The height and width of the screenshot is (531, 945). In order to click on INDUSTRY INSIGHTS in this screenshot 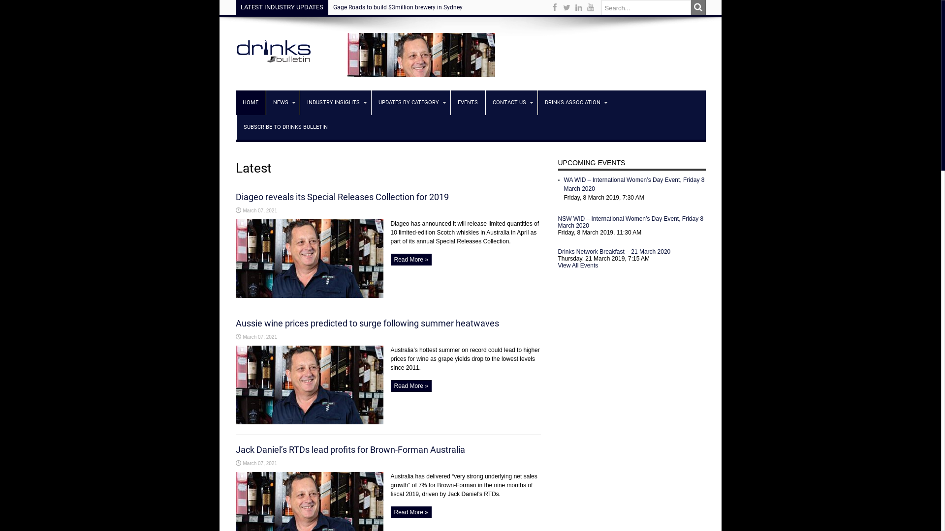, I will do `click(335, 103)`.